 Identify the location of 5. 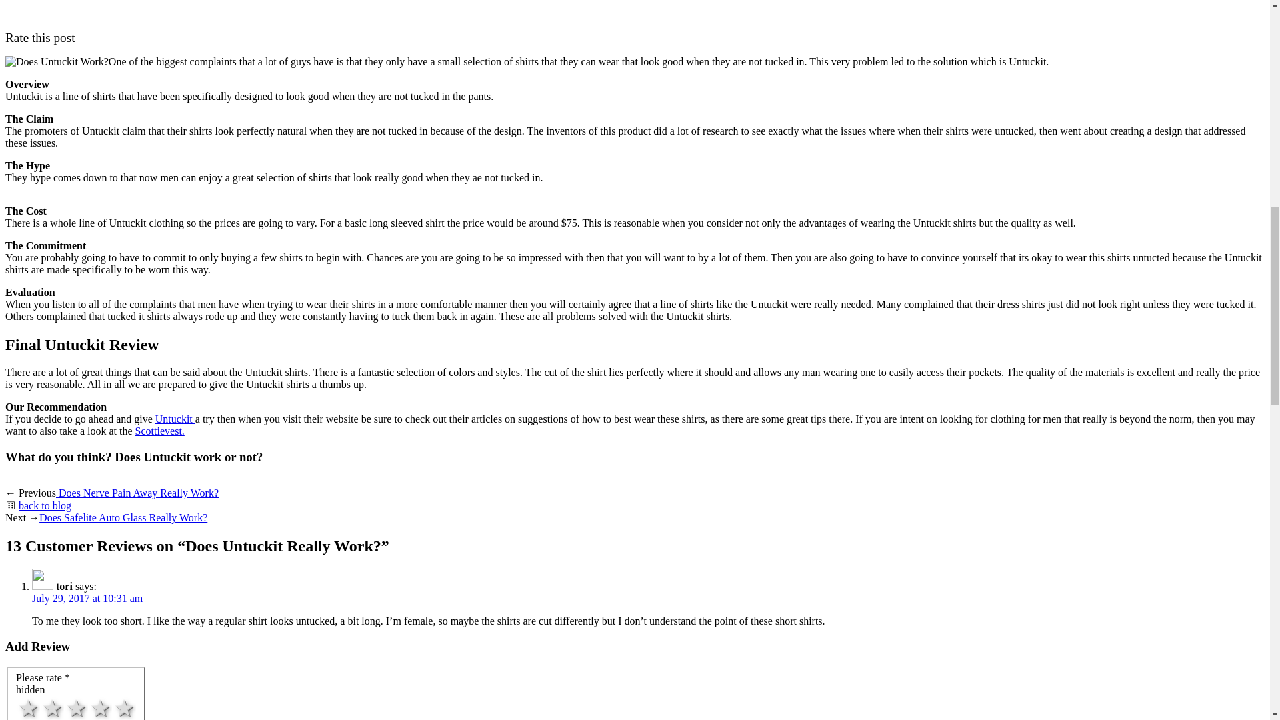
(23, 701).